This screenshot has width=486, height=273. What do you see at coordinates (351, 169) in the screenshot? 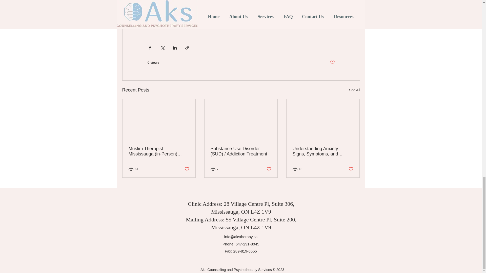
I see `Post not marked as liked` at bounding box center [351, 169].